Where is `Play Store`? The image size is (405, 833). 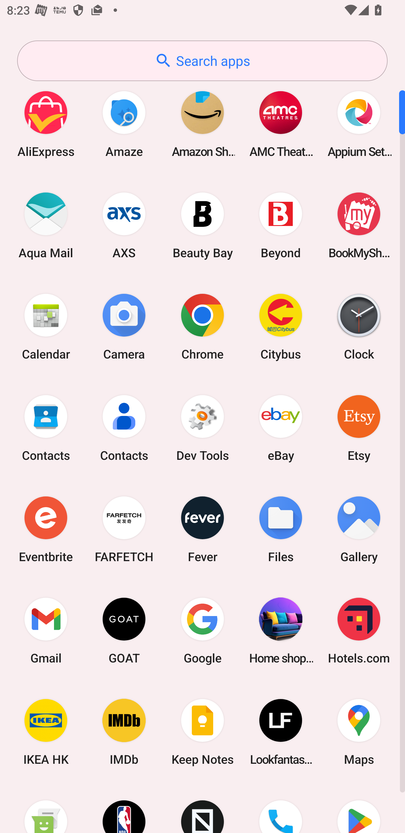 Play Store is located at coordinates (359, 808).